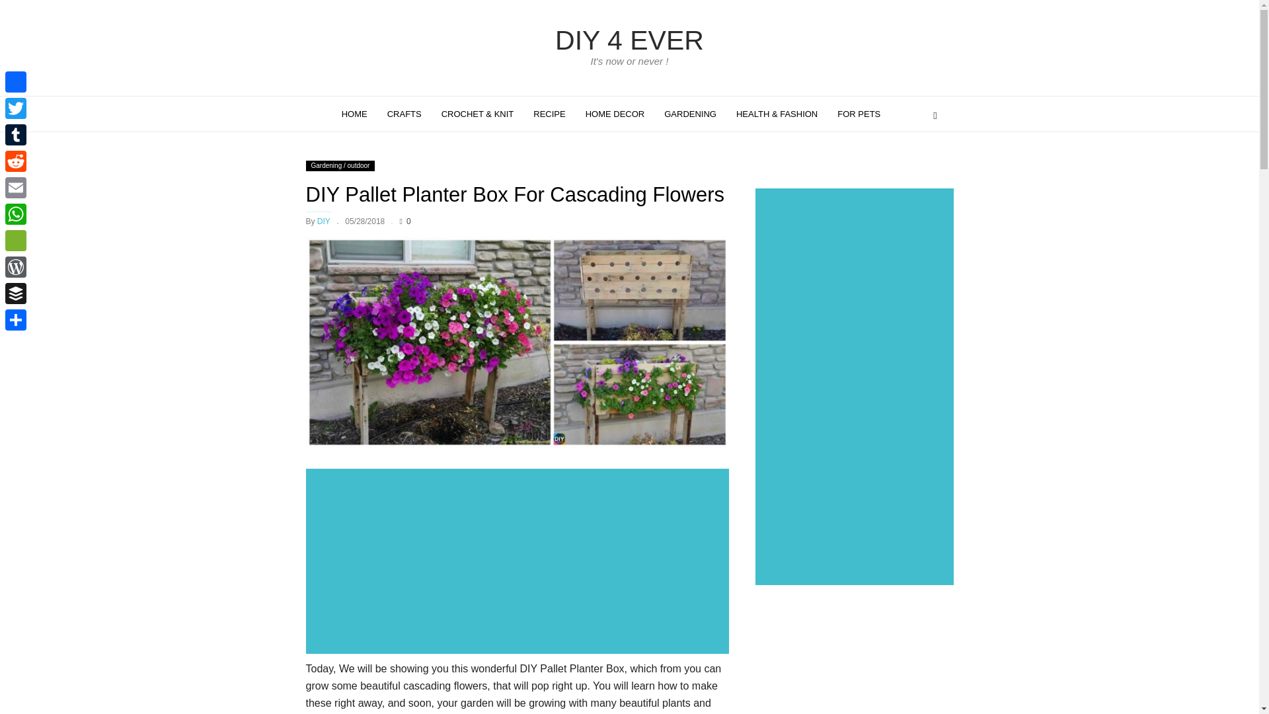  I want to click on Tumblr, so click(16, 134).